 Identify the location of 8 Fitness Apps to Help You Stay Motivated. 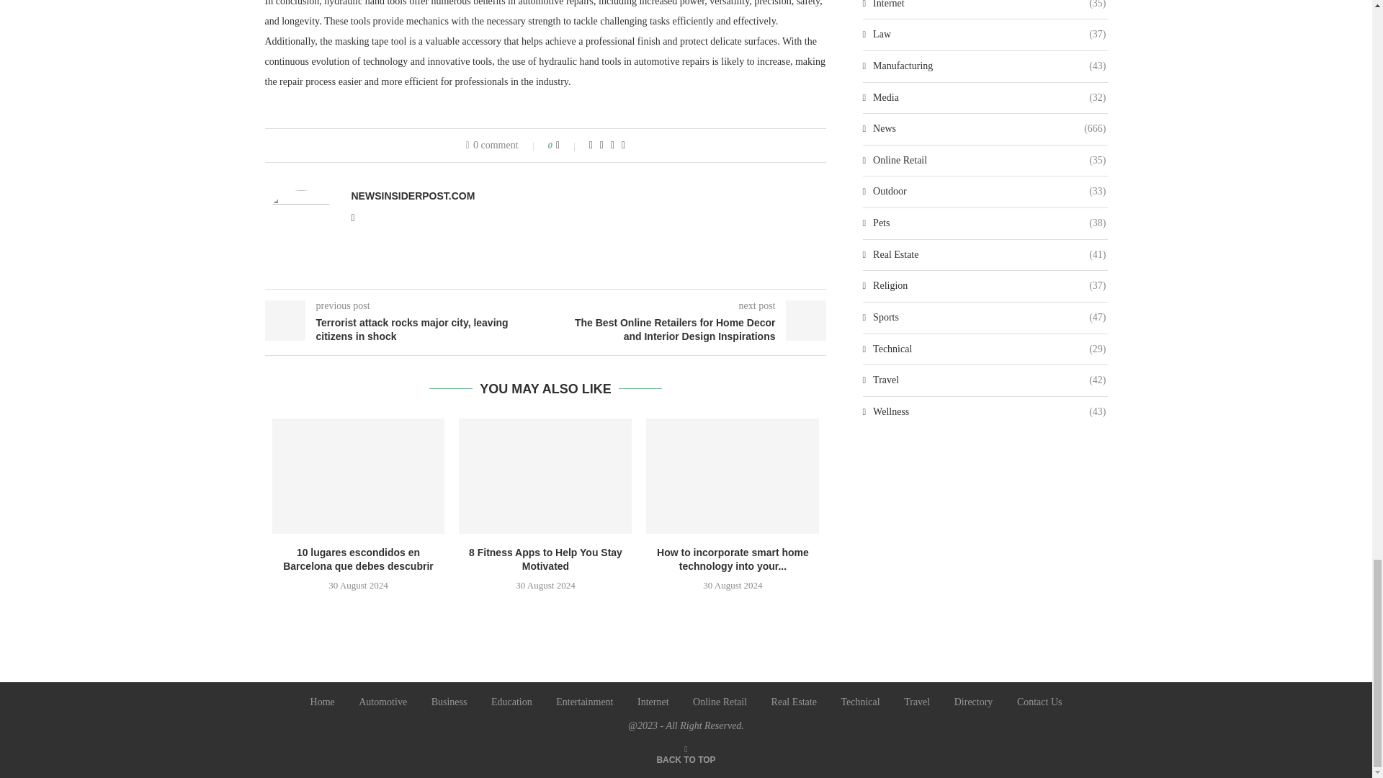
(545, 475).